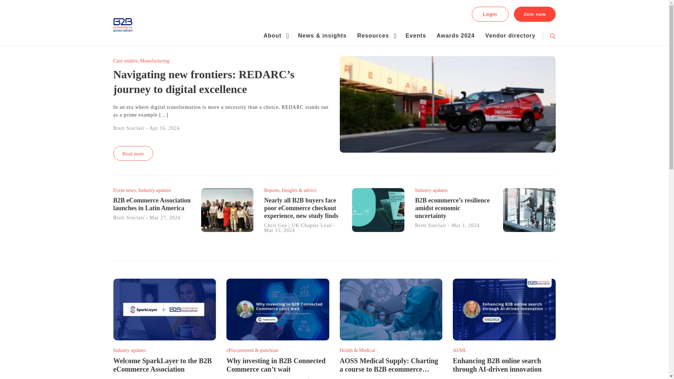 Image resolution: width=674 pixels, height=379 pixels. Describe the element at coordinates (133, 153) in the screenshot. I see `Read more` at that location.